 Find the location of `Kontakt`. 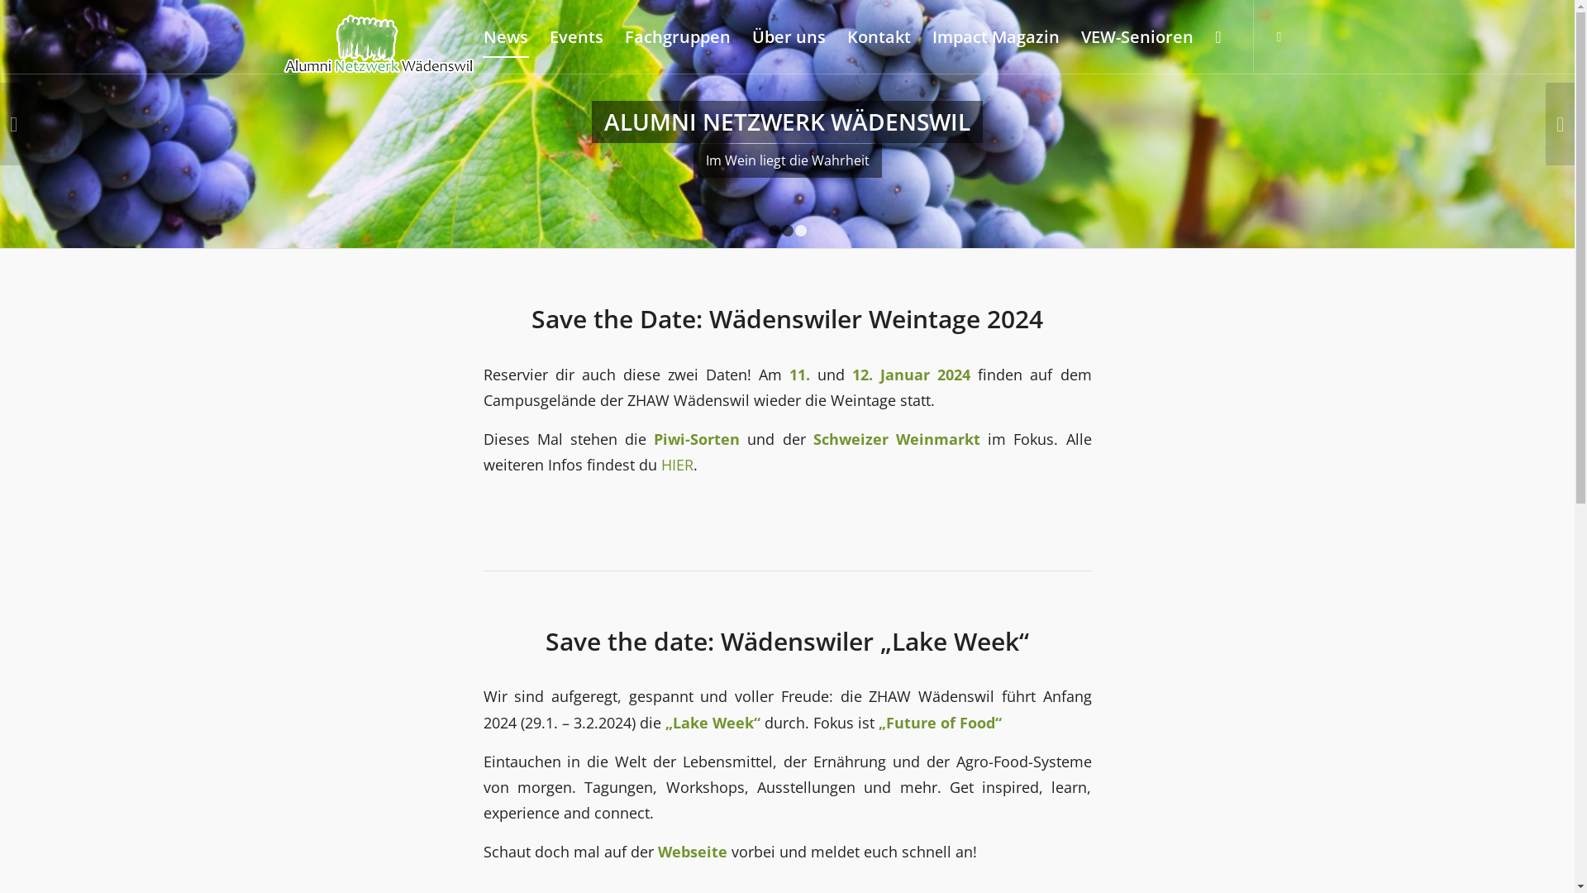

Kontakt is located at coordinates (879, 37).